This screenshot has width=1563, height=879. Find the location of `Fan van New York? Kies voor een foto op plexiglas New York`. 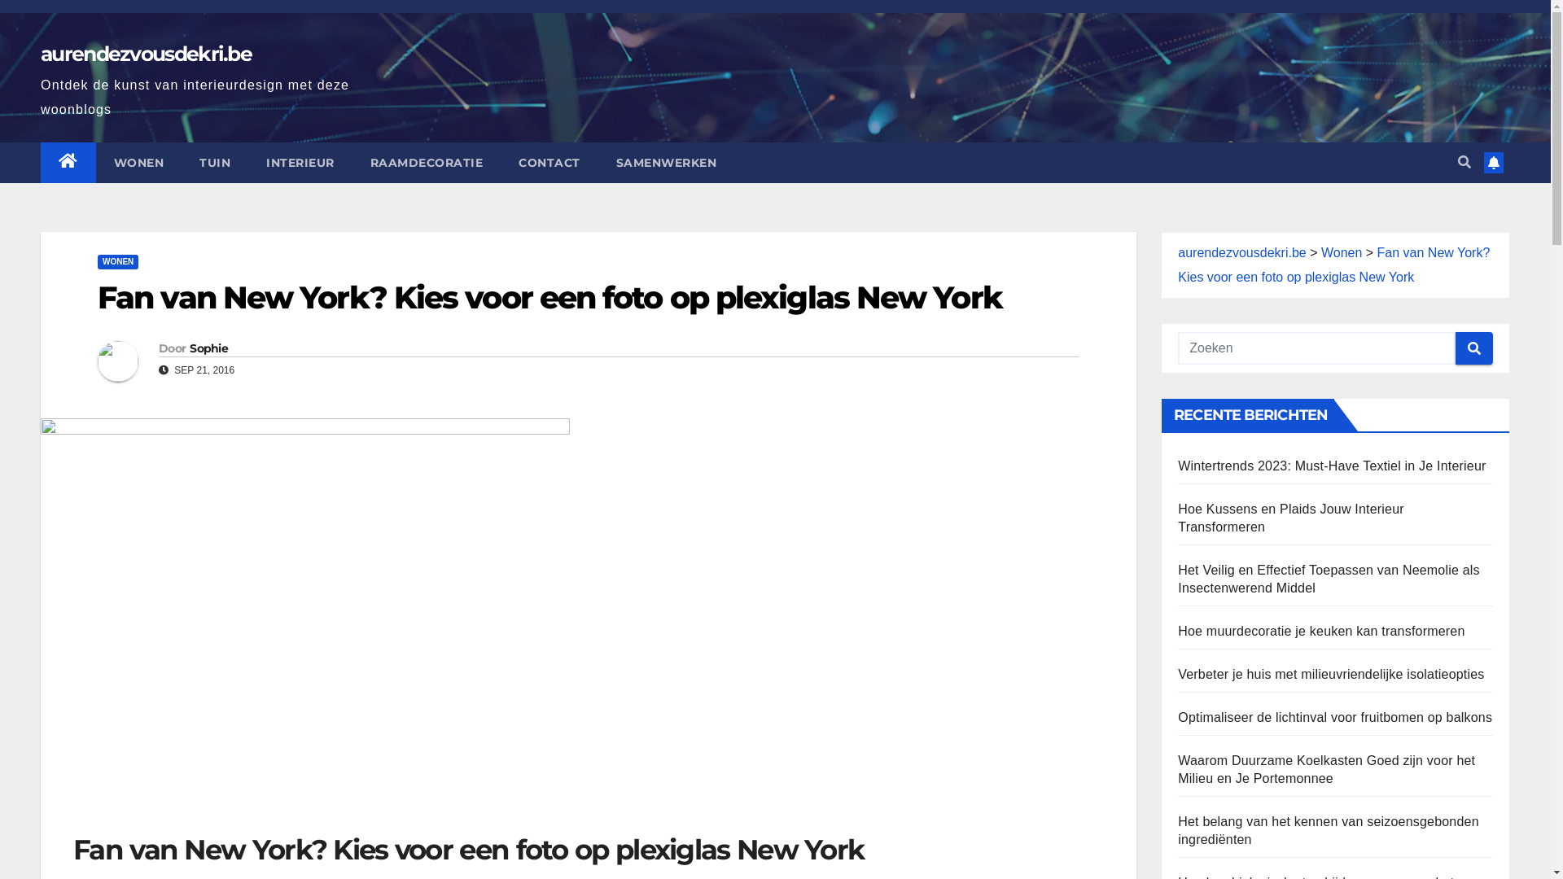

Fan van New York? Kies voor een foto op plexiglas New York is located at coordinates (1333, 265).